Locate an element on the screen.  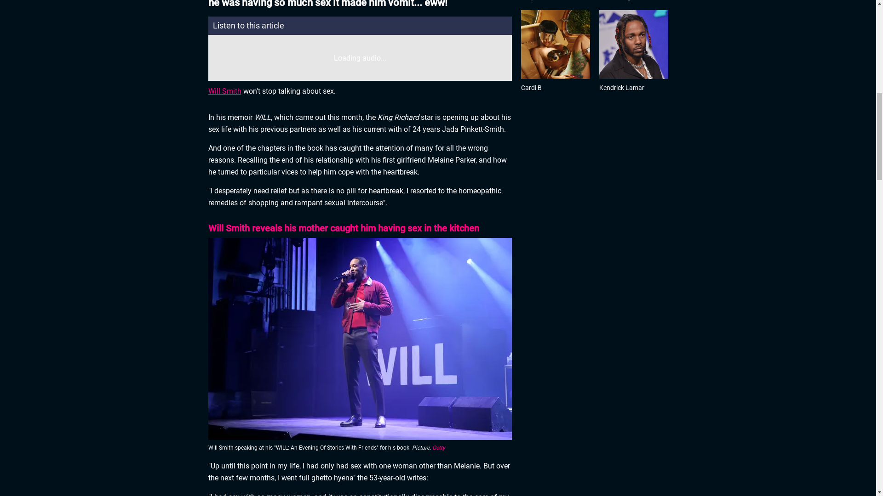
Getty is located at coordinates (439, 447).